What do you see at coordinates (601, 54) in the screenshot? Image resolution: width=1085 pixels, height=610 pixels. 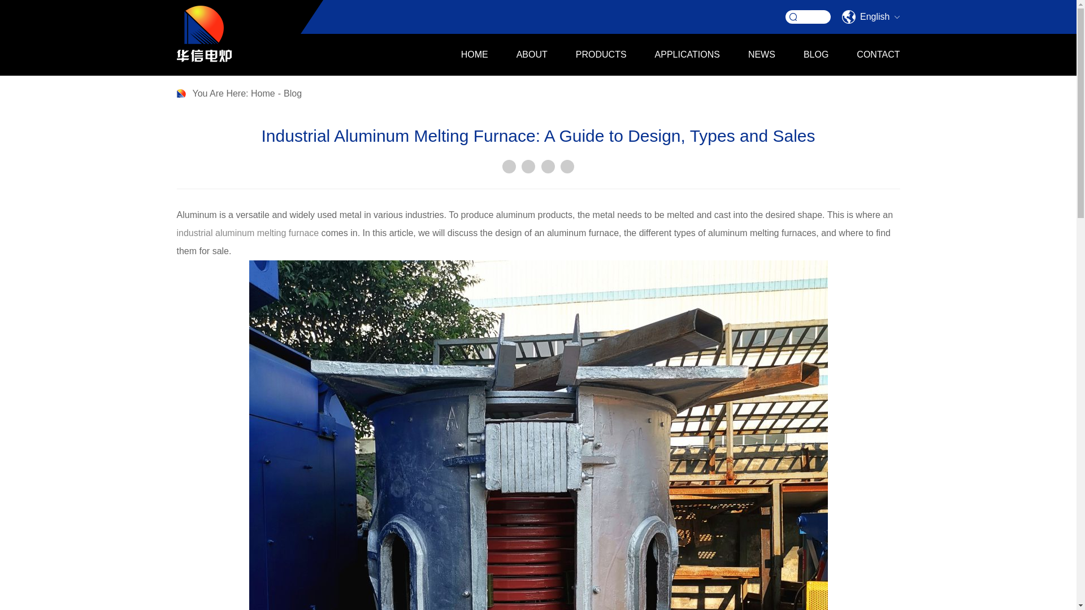 I see `PRODUCTS` at bounding box center [601, 54].